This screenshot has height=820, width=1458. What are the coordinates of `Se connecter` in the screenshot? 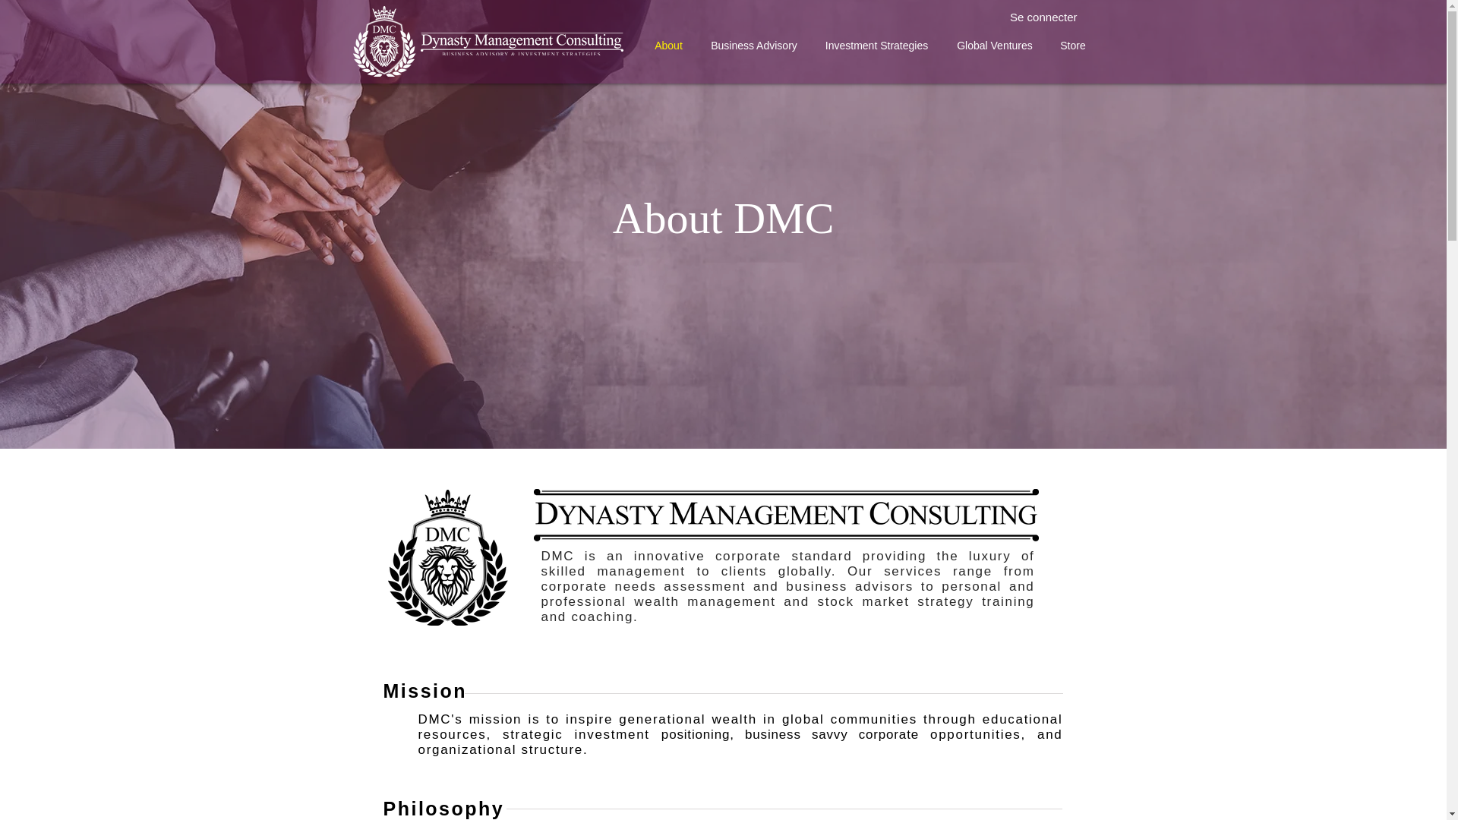 It's located at (1043, 17).